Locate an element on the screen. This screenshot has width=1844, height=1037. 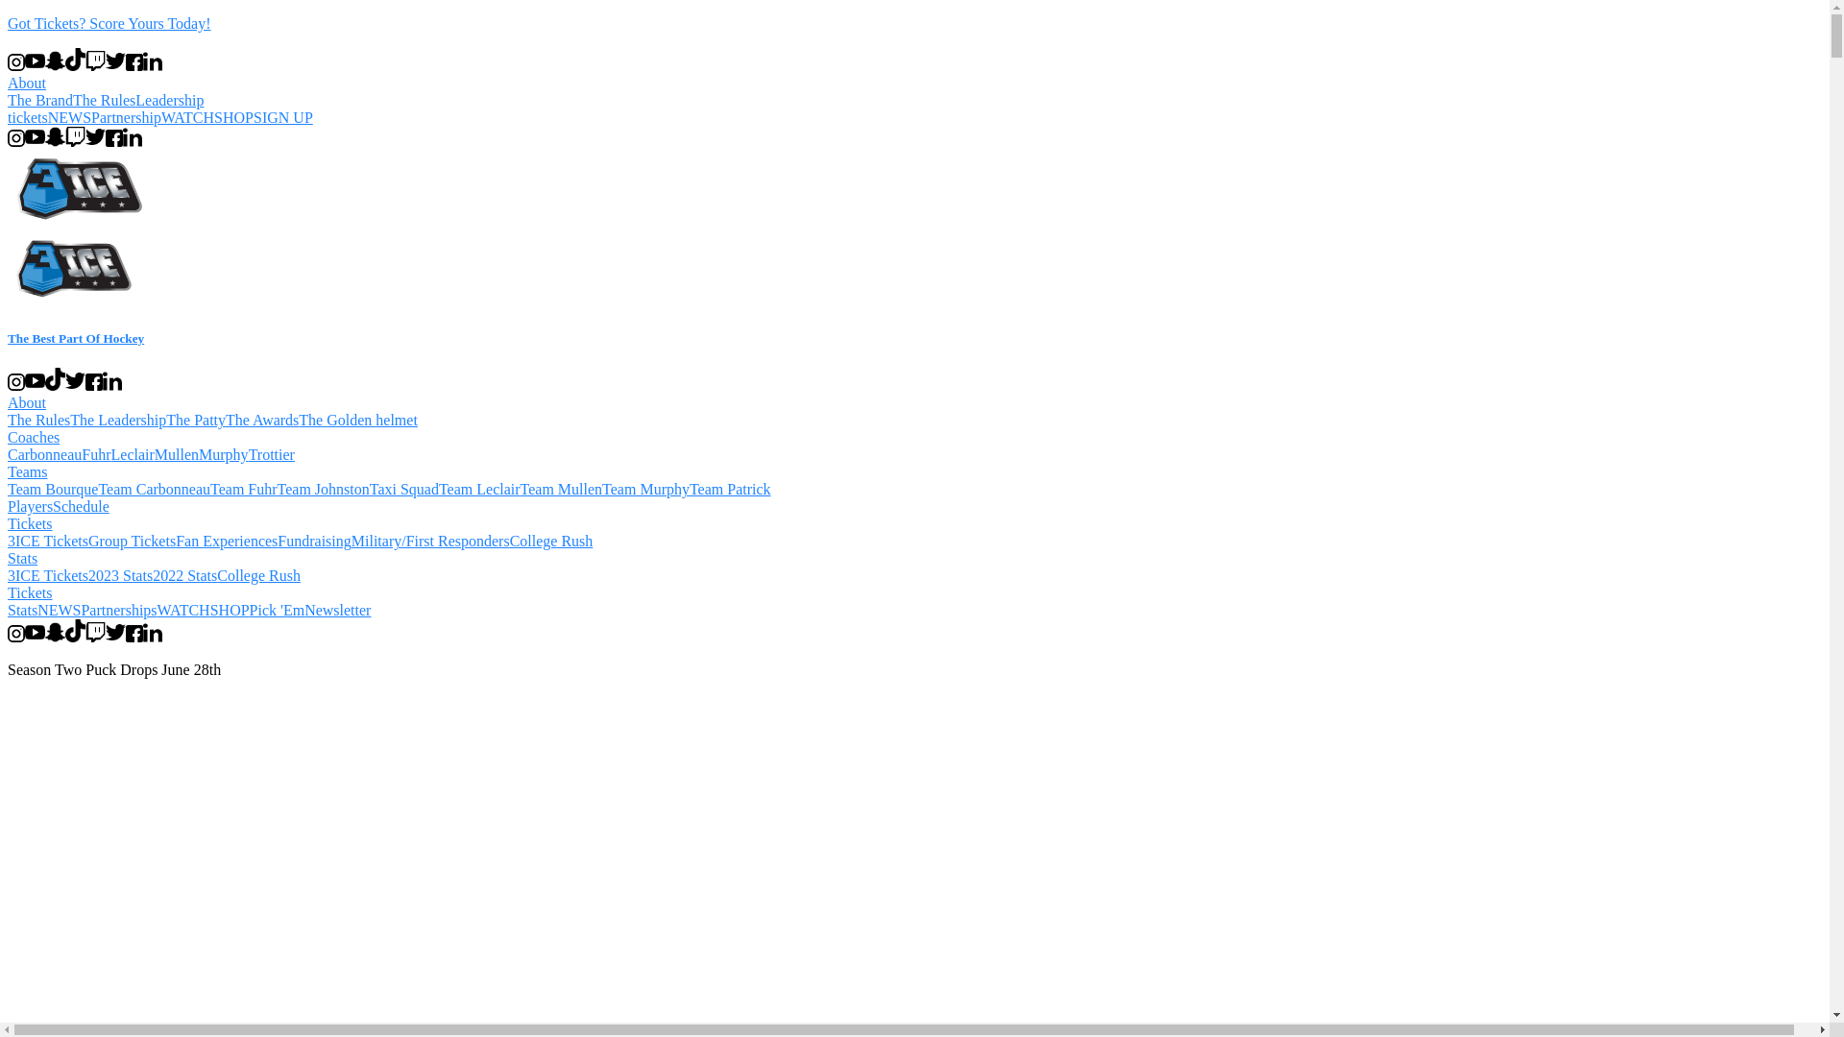
SIGN UP is located at coordinates (283, 117).